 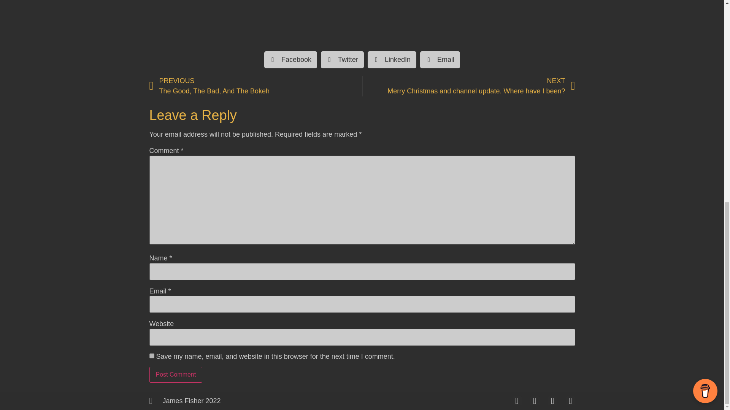 I want to click on yes, so click(x=151, y=355).